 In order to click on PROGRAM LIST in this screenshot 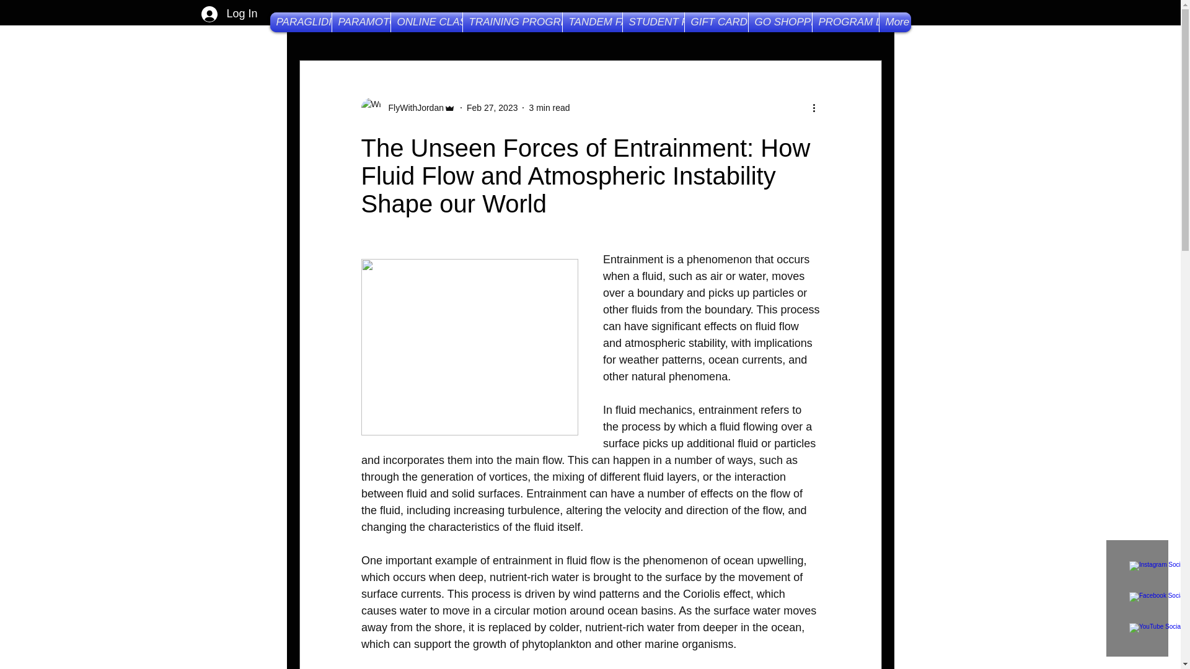, I will do `click(844, 22)`.